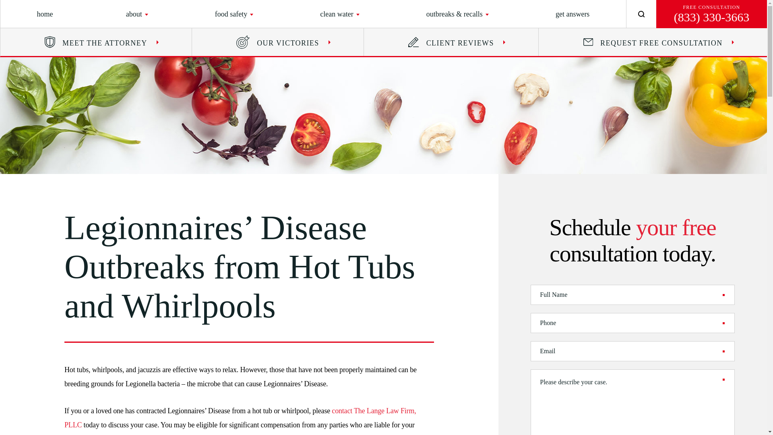  I want to click on food safety, so click(231, 14).